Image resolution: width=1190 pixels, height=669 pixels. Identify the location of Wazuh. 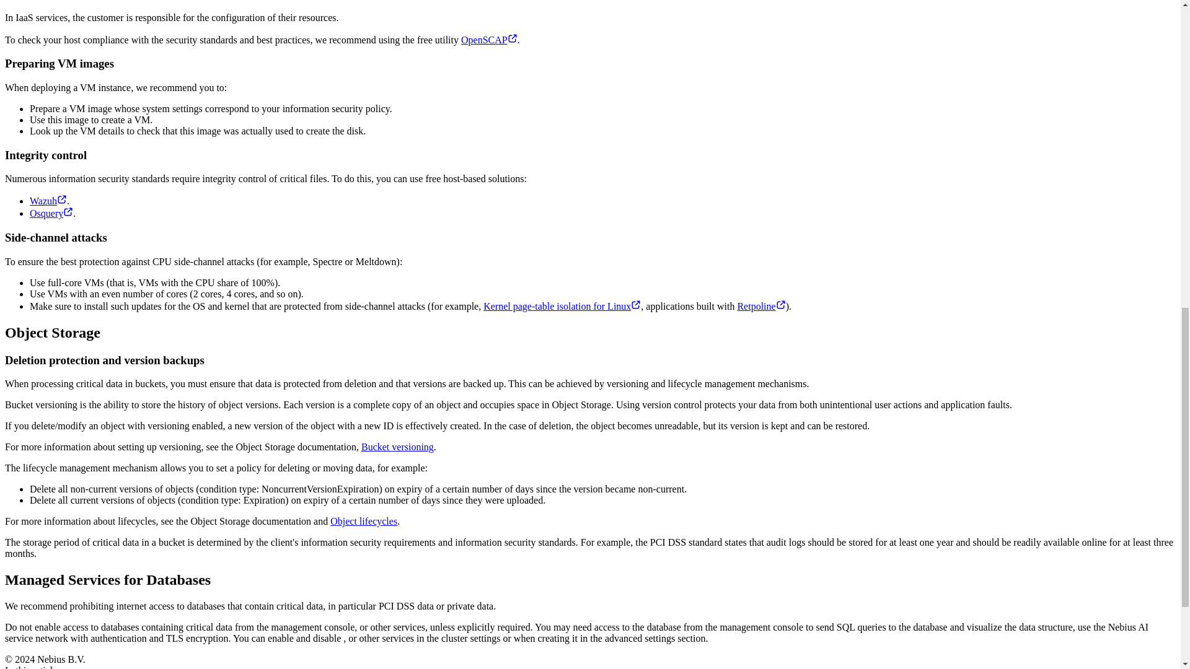
(48, 201).